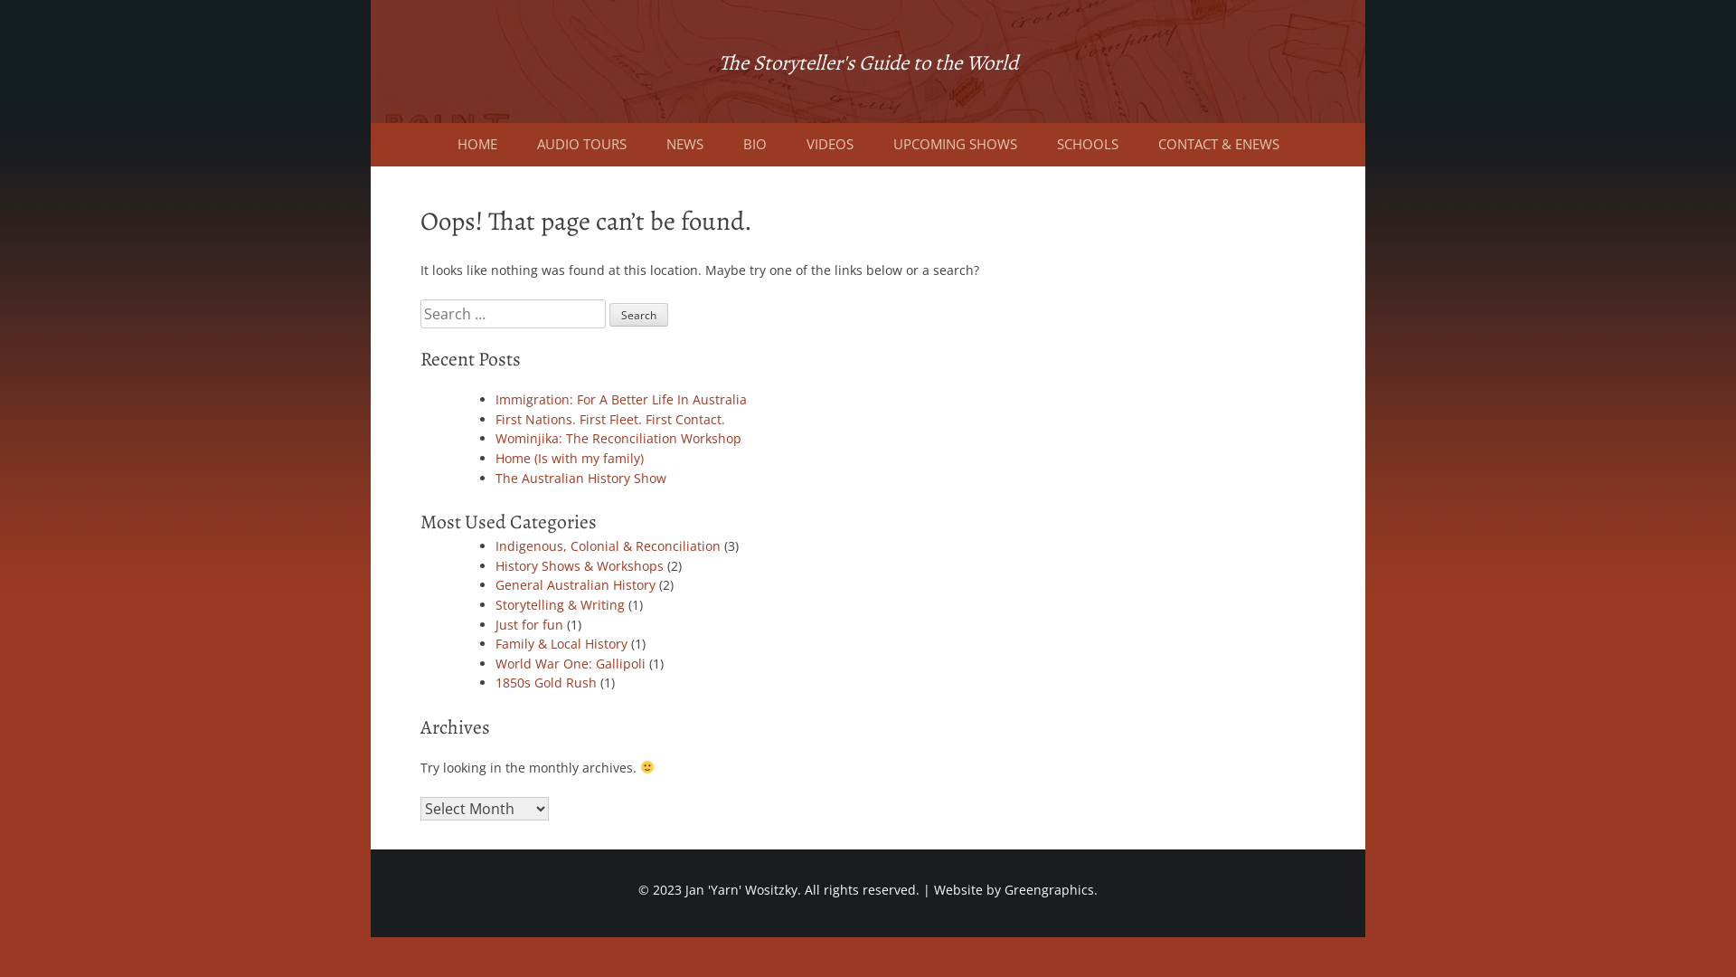  What do you see at coordinates (608, 545) in the screenshot?
I see `Indigenous, Colonial & Reconciliation` at bounding box center [608, 545].